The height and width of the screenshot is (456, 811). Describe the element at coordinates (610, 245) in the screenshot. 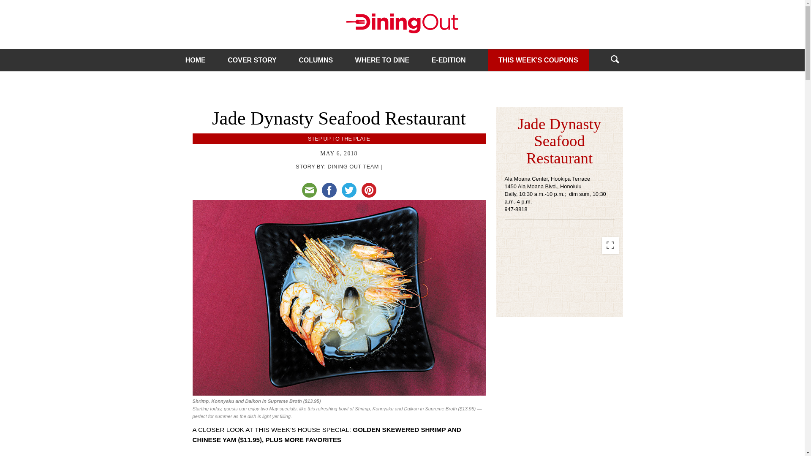

I see `Toggle fullscreen view` at that location.